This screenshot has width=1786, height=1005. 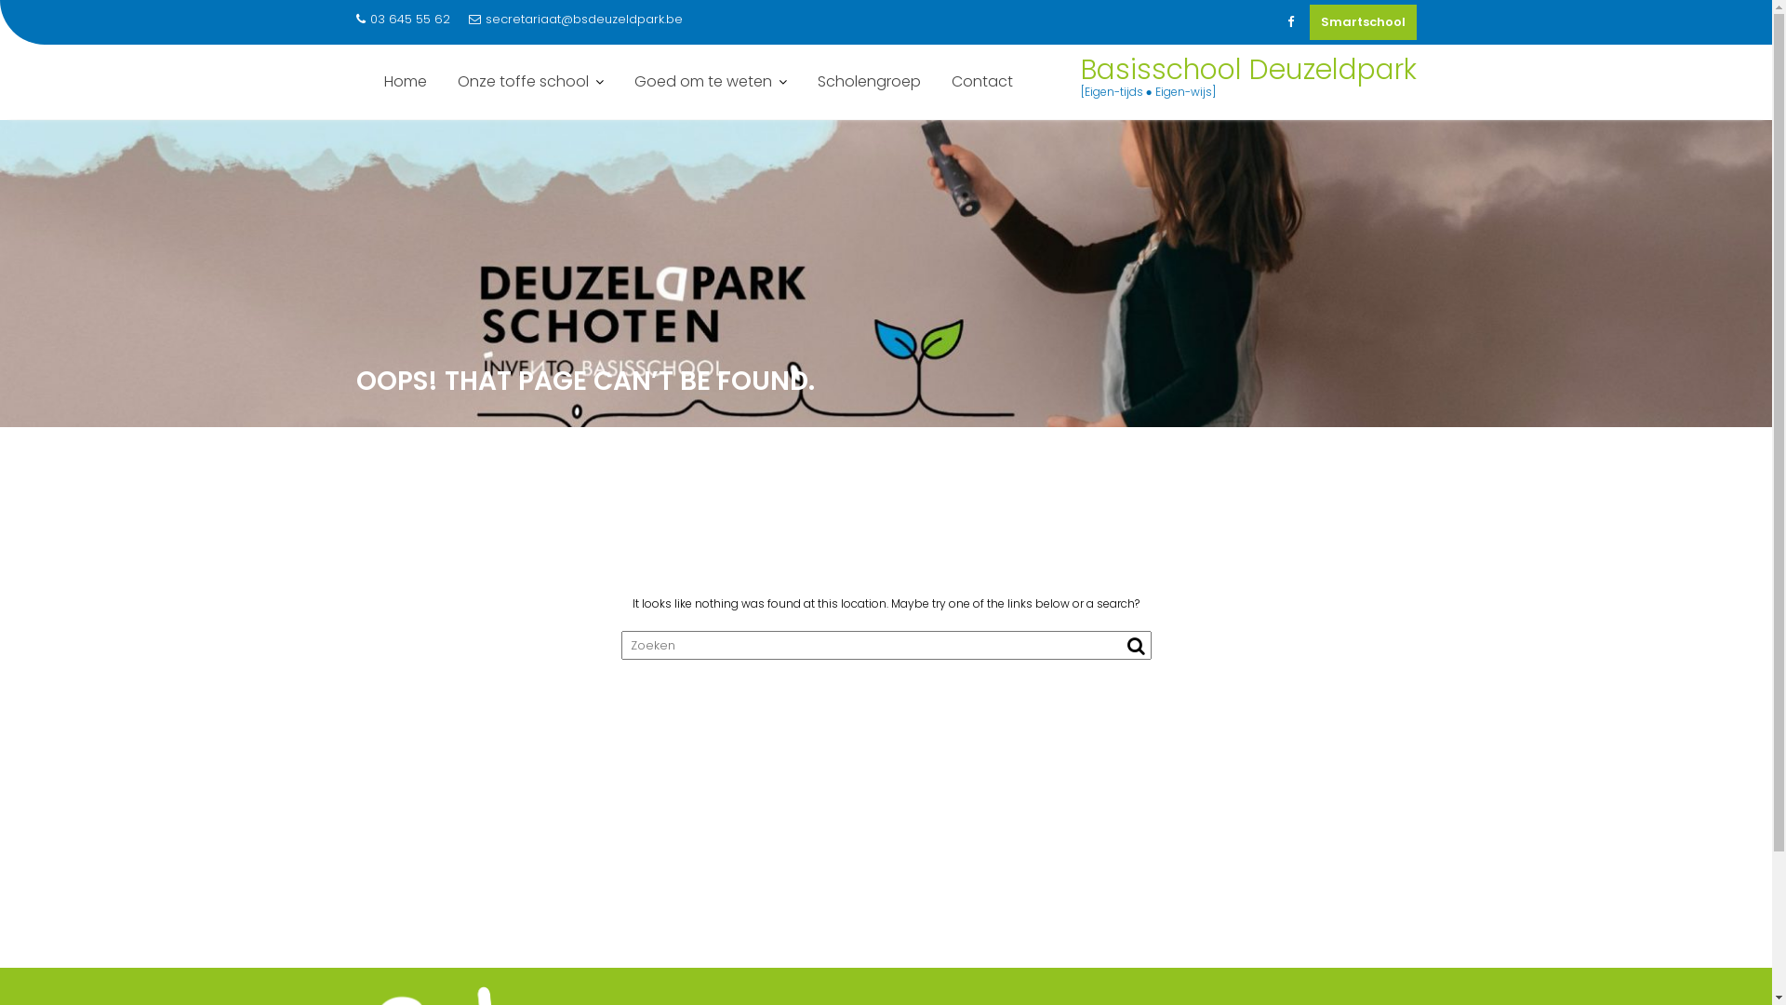 What do you see at coordinates (530, 82) in the screenshot?
I see `Onze toffe school` at bounding box center [530, 82].